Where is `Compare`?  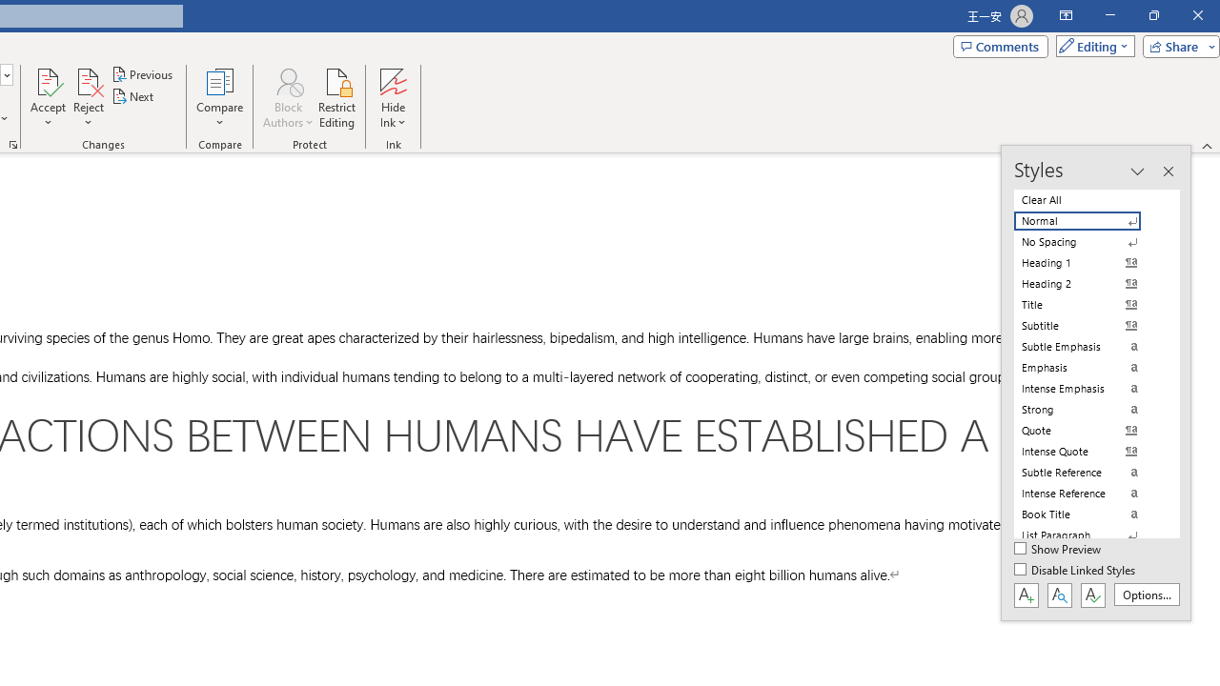 Compare is located at coordinates (219, 97).